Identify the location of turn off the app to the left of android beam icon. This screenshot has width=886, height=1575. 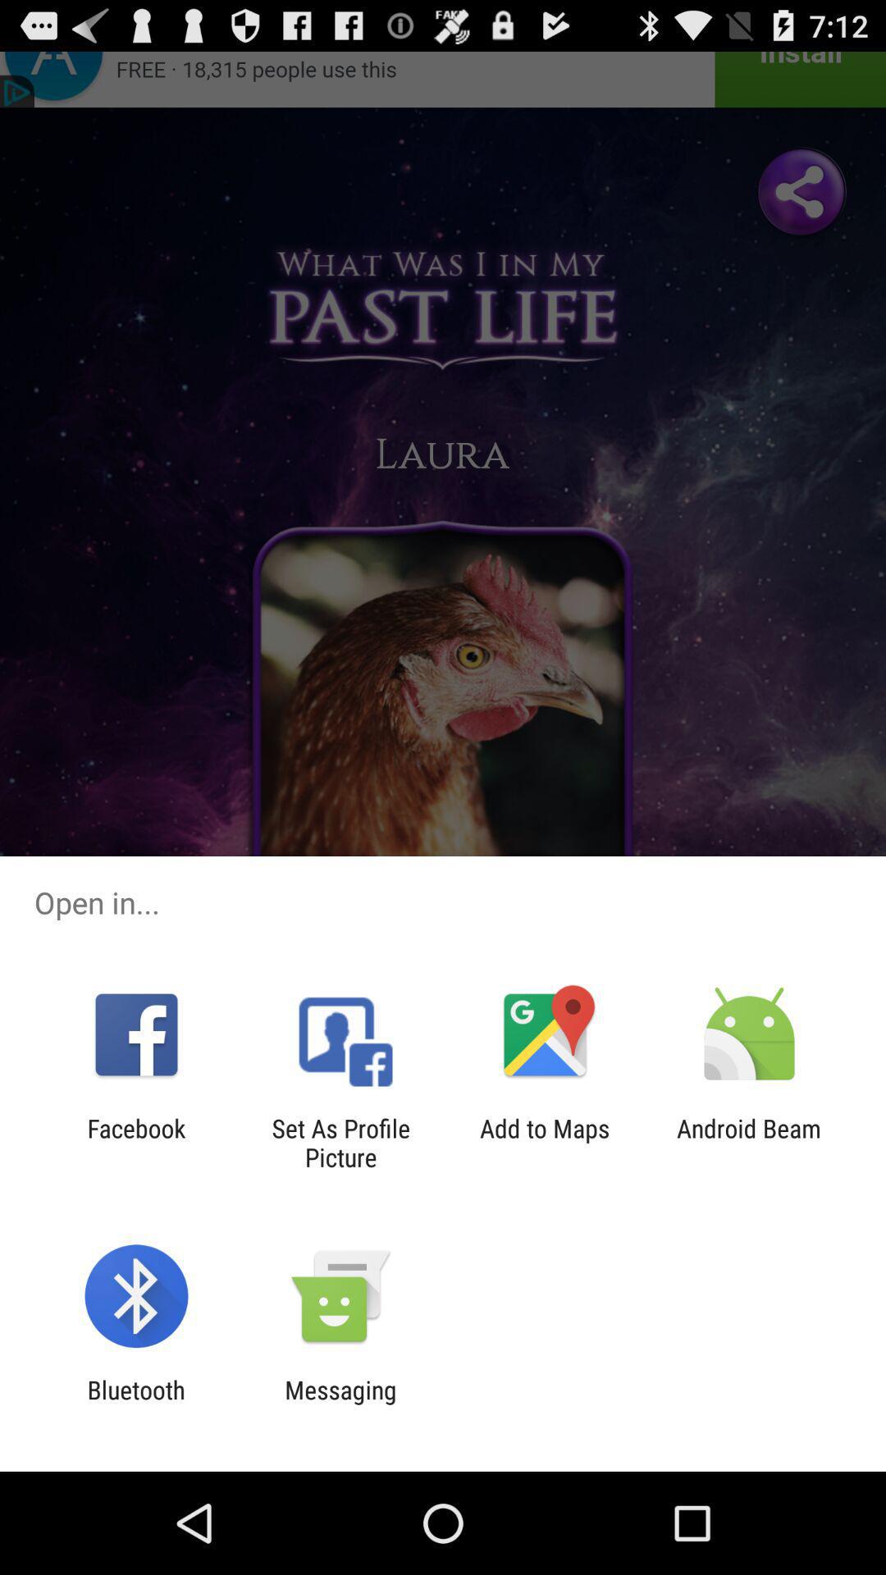
(545, 1143).